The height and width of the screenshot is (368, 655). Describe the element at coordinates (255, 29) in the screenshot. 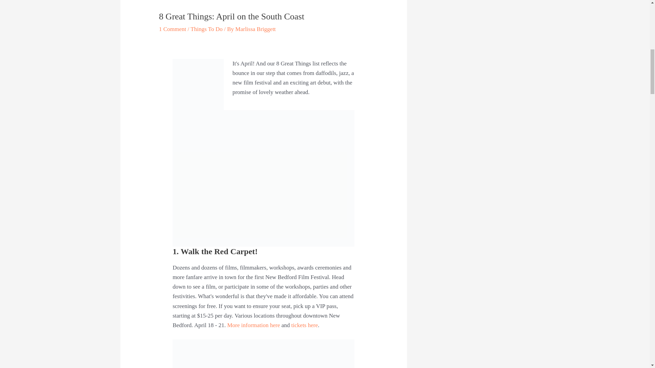

I see `Marlissa Briggett` at that location.